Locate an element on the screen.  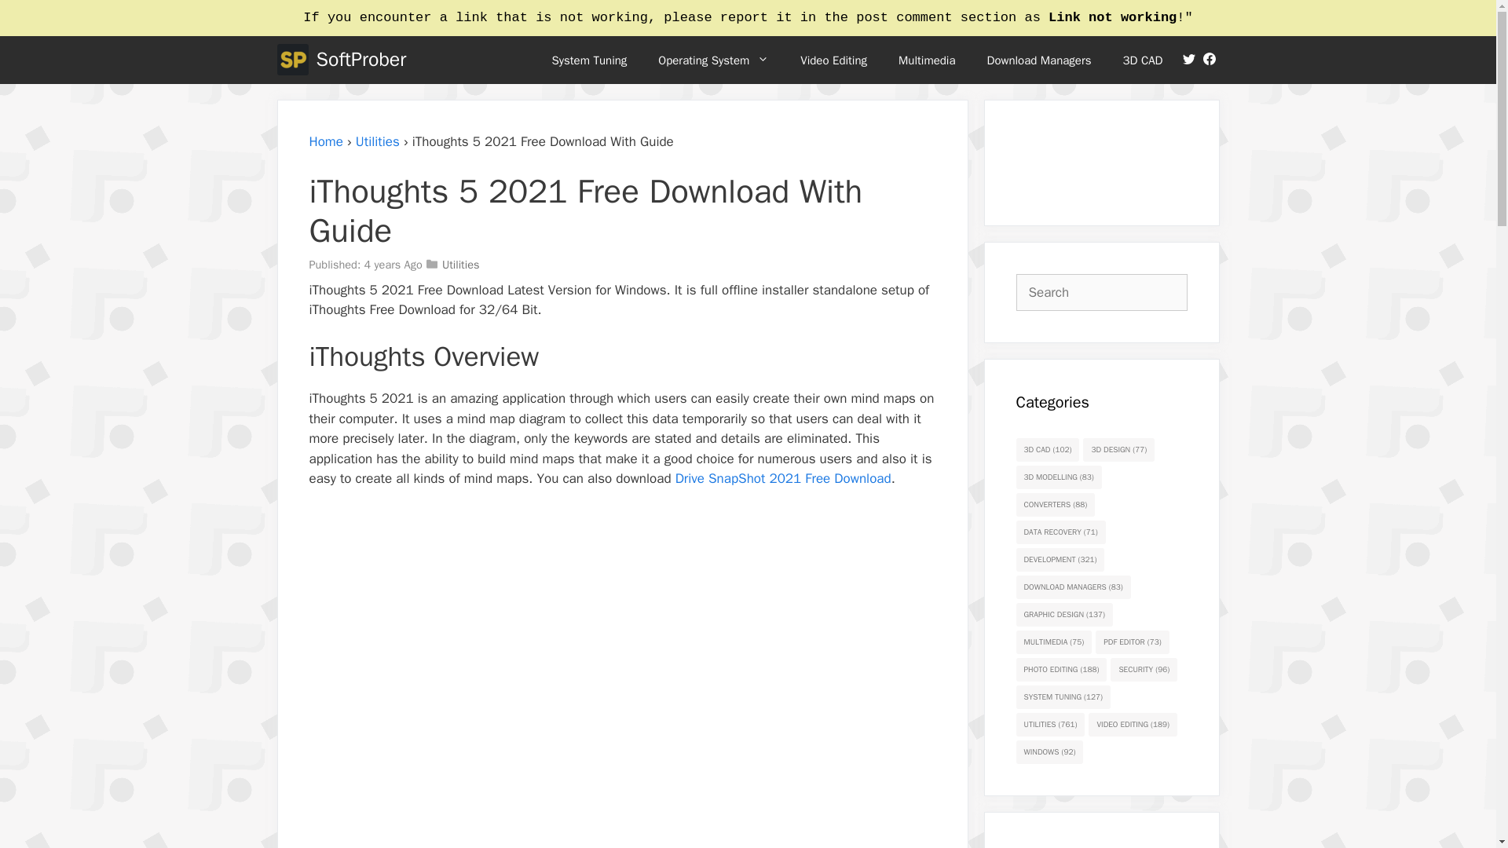
Video Editing is located at coordinates (833, 60).